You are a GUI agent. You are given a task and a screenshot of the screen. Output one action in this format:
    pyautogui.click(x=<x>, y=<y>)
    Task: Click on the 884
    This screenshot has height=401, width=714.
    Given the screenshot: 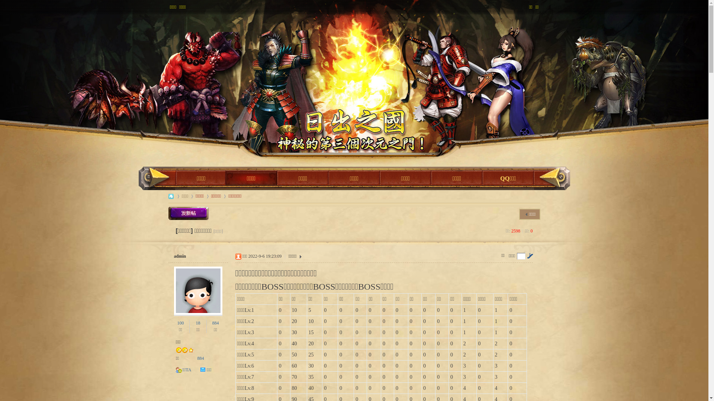 What is the action you would take?
    pyautogui.click(x=215, y=323)
    